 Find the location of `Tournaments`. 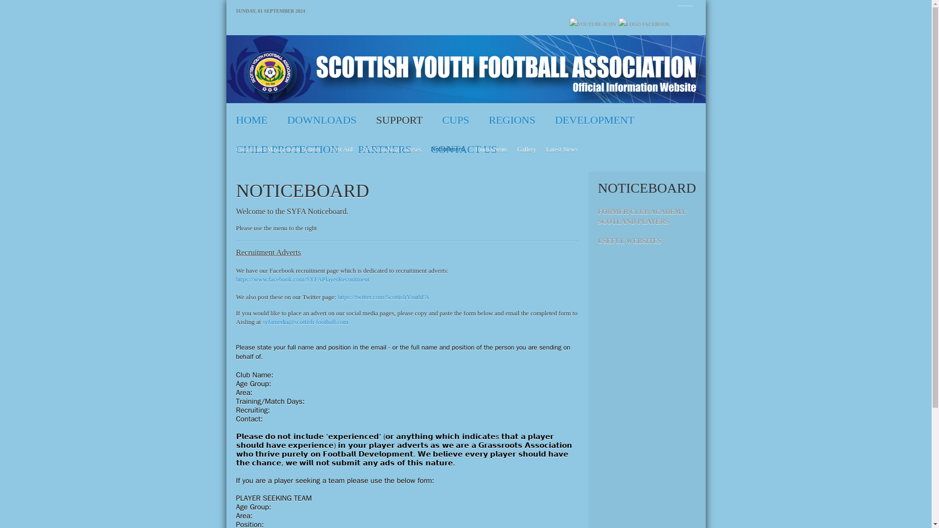

Tournaments is located at coordinates (491, 147).